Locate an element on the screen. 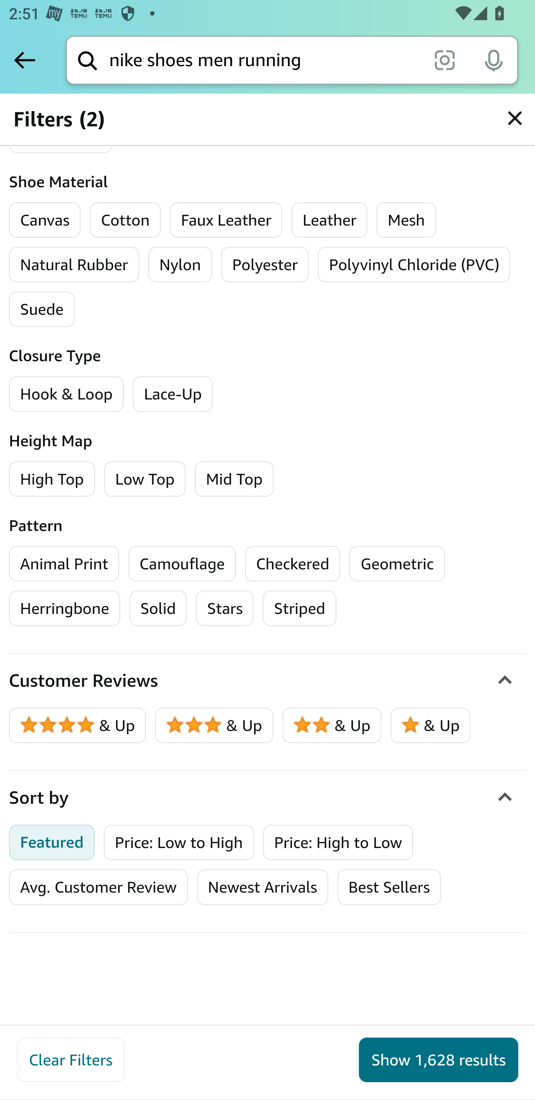 The width and height of the screenshot is (535, 1100). Camouflage is located at coordinates (182, 563).